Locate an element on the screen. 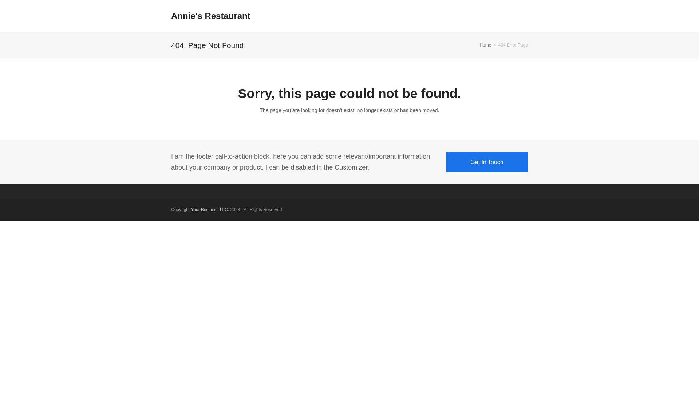  Your Business LLC. is located at coordinates (210, 210).